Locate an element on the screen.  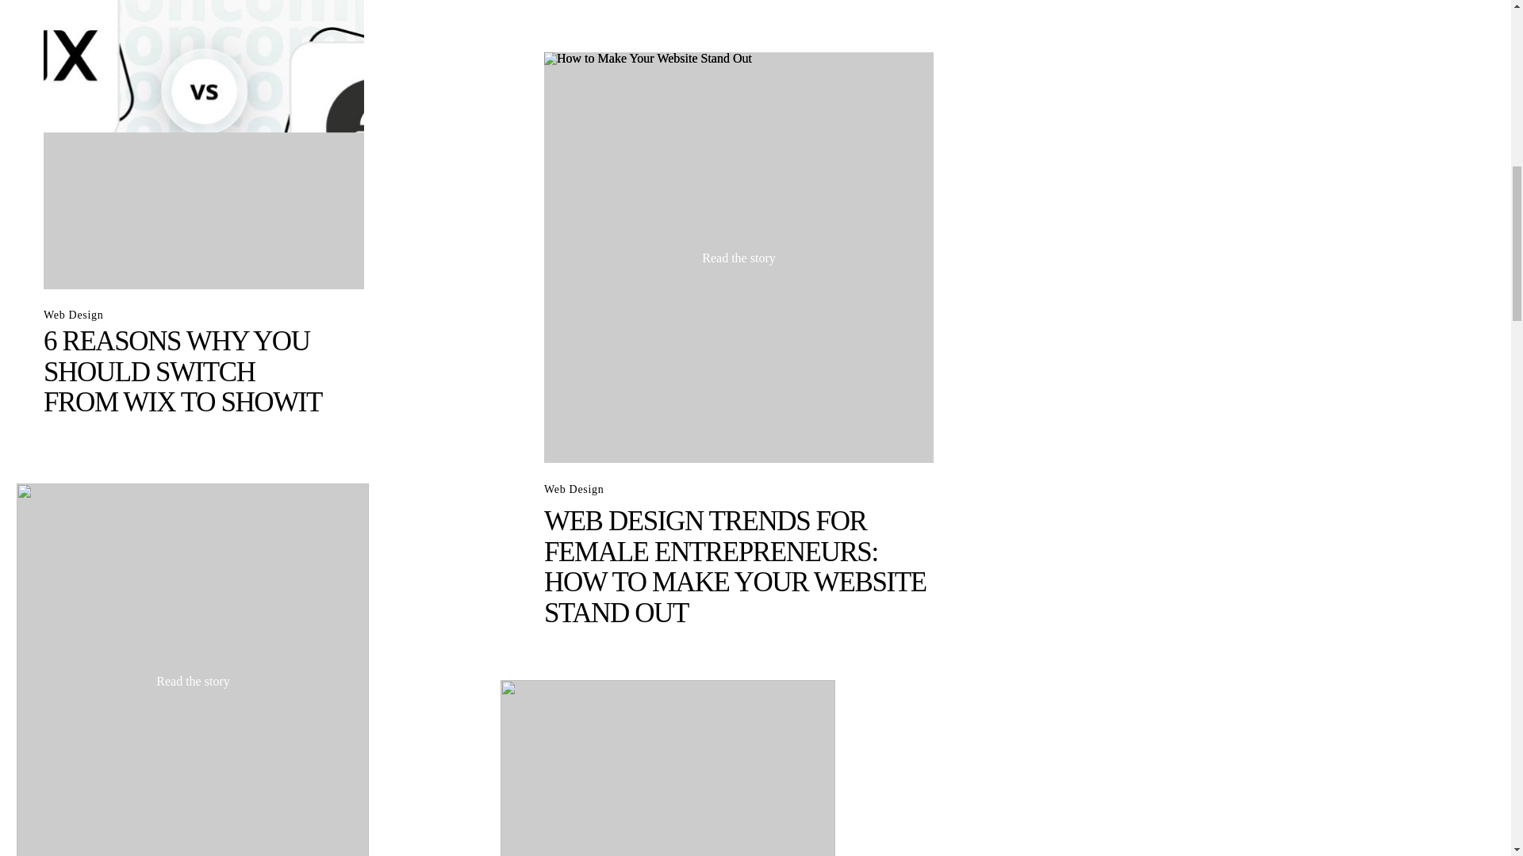
Web Design is located at coordinates (73, 315).